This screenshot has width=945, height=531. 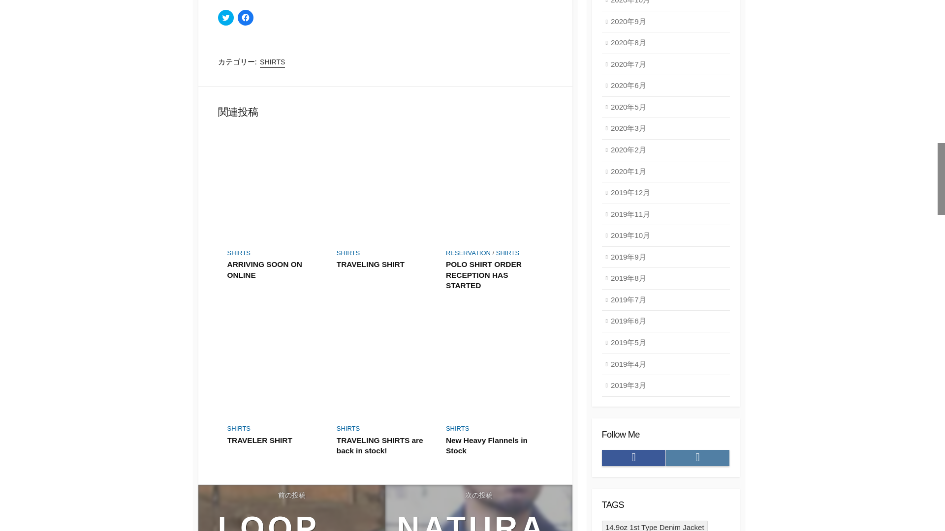 What do you see at coordinates (385, 265) in the screenshot?
I see `TRAVELING SHIRT` at bounding box center [385, 265].